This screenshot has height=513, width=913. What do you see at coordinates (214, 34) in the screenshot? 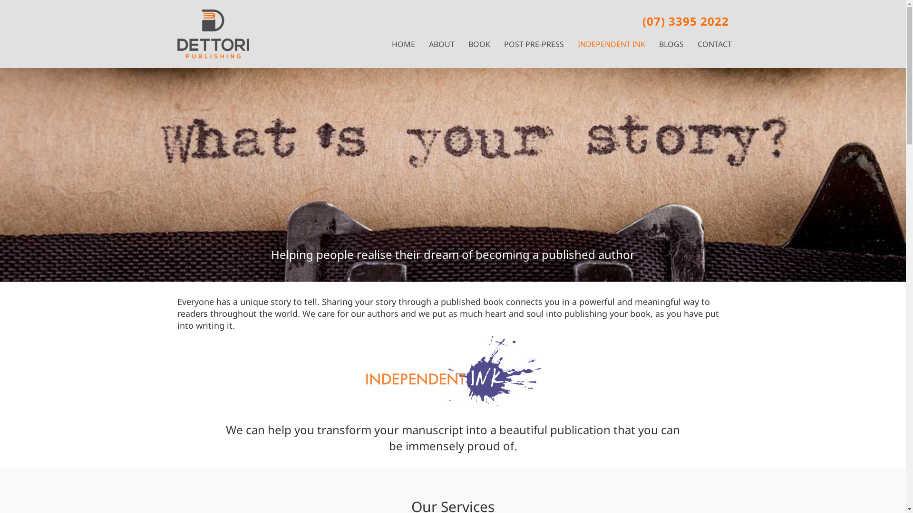
I see `Dettori-Publishing-logo` at bounding box center [214, 34].